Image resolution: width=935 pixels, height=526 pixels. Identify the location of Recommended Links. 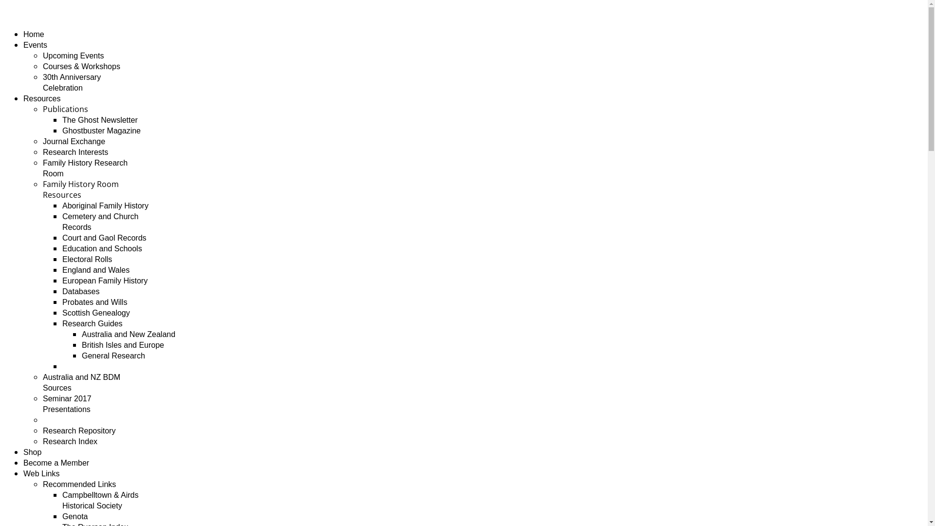
(79, 484).